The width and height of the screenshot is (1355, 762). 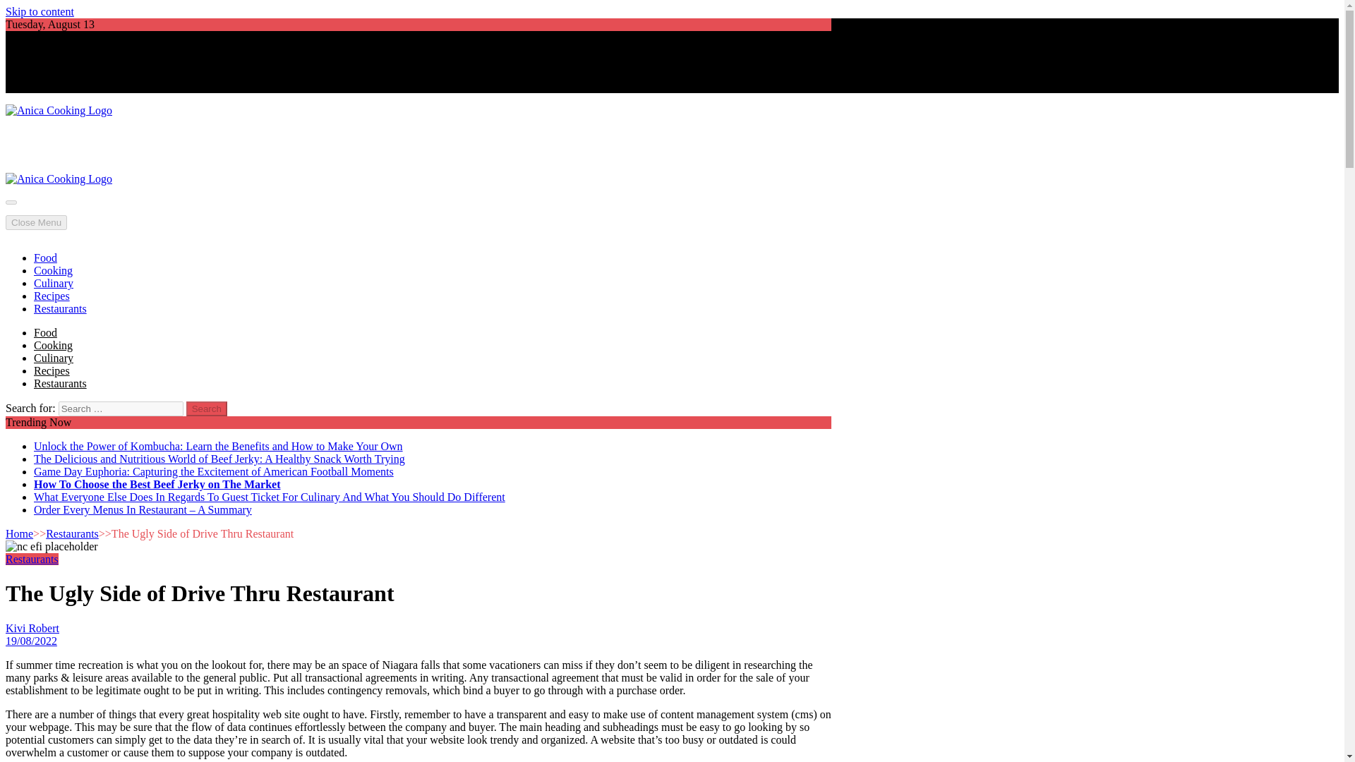 What do you see at coordinates (52, 296) in the screenshot?
I see `Recipes` at bounding box center [52, 296].